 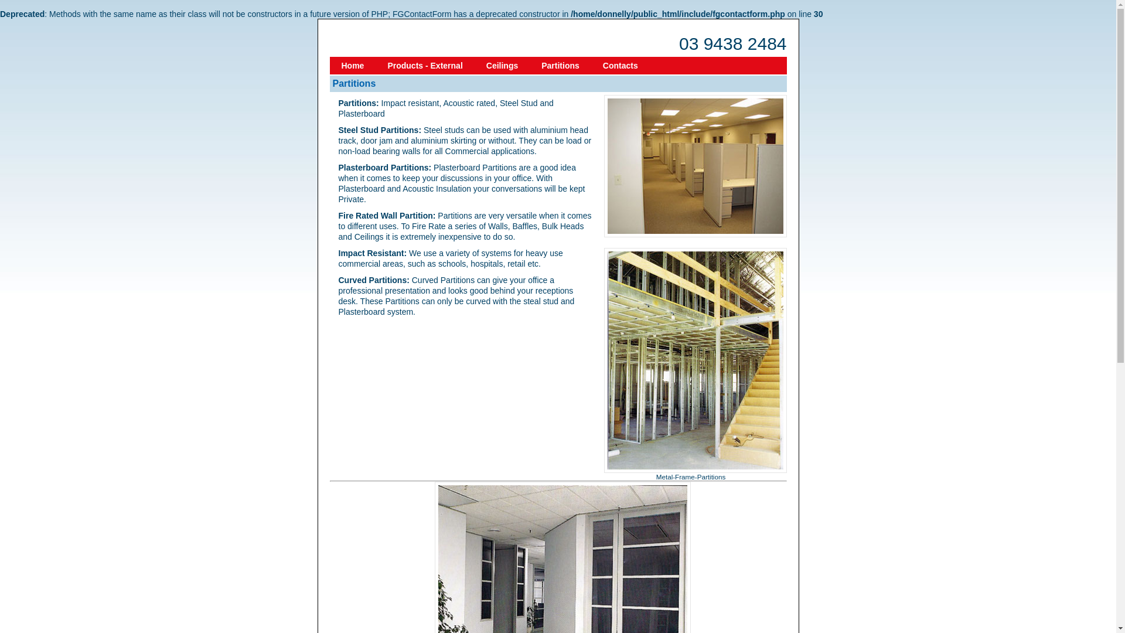 I want to click on Home, so click(x=353, y=66).